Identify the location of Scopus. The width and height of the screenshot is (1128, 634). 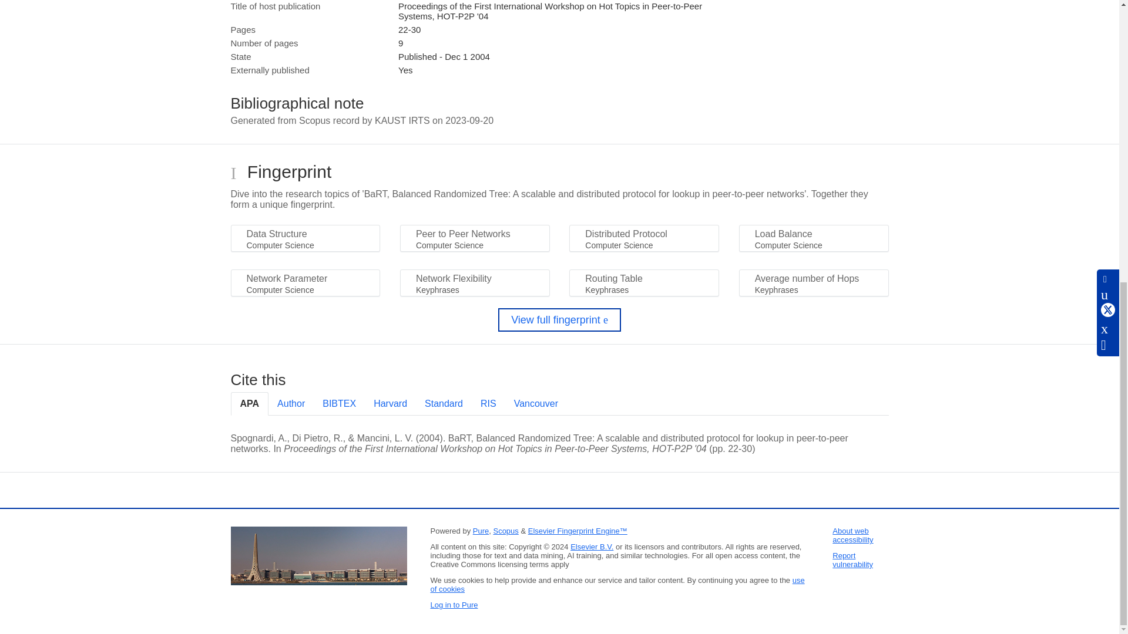
(505, 531).